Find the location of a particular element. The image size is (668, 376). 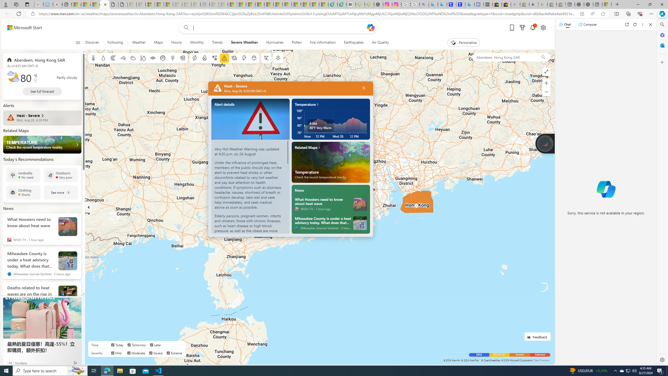

Deaths related to heat waves are on the rise in U.S. is located at coordinates (31, 293).